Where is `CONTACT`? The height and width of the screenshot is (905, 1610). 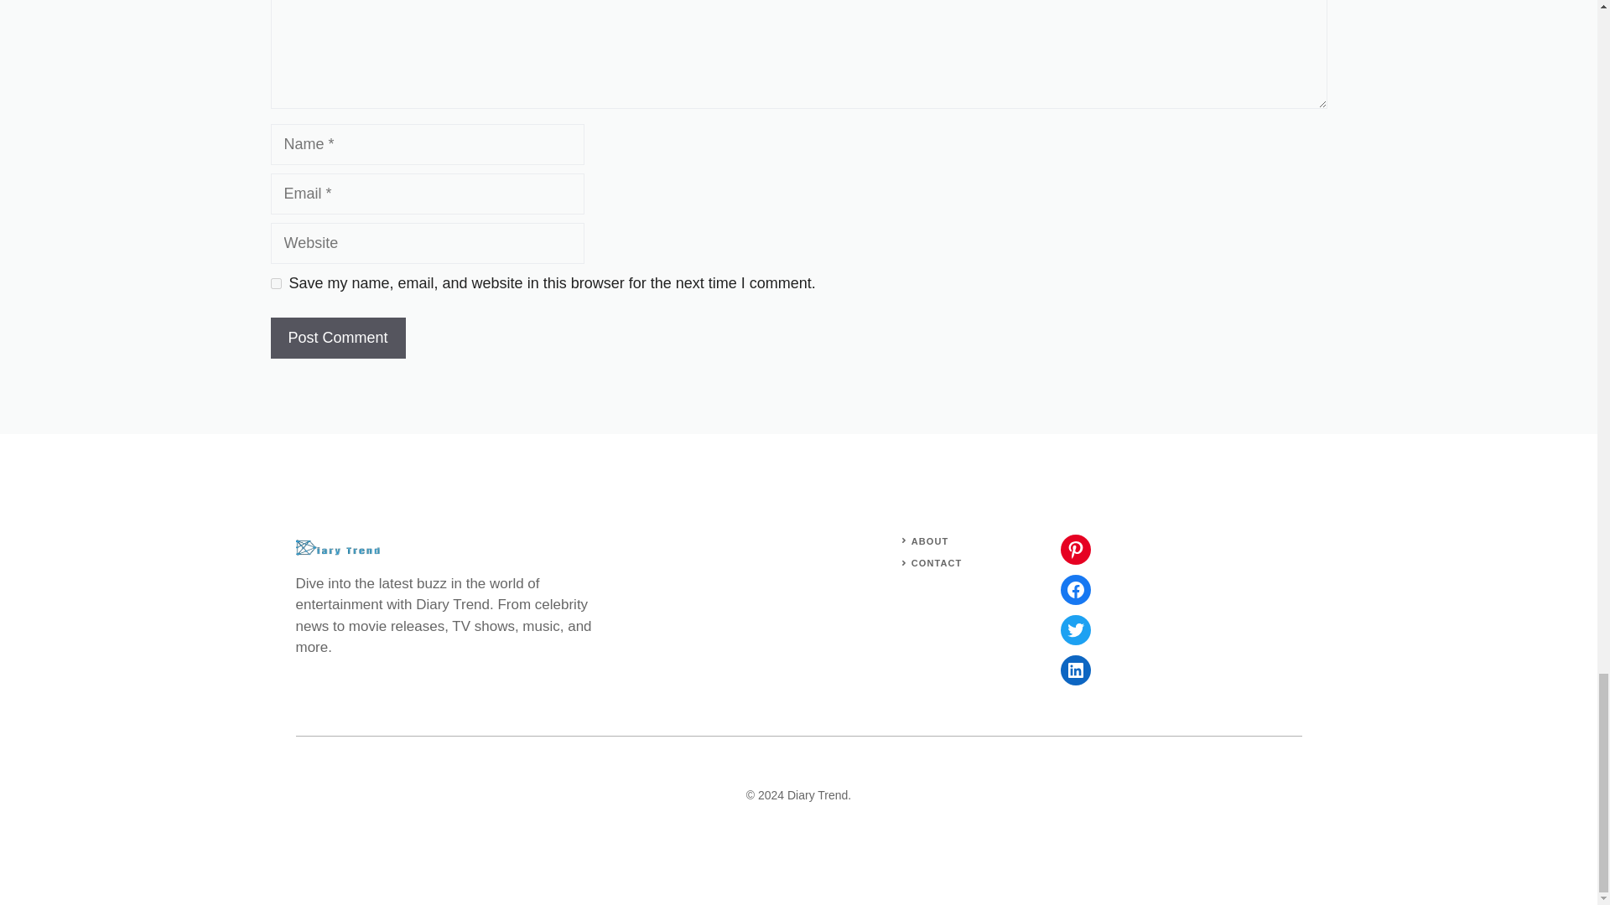 CONTACT is located at coordinates (937, 563).